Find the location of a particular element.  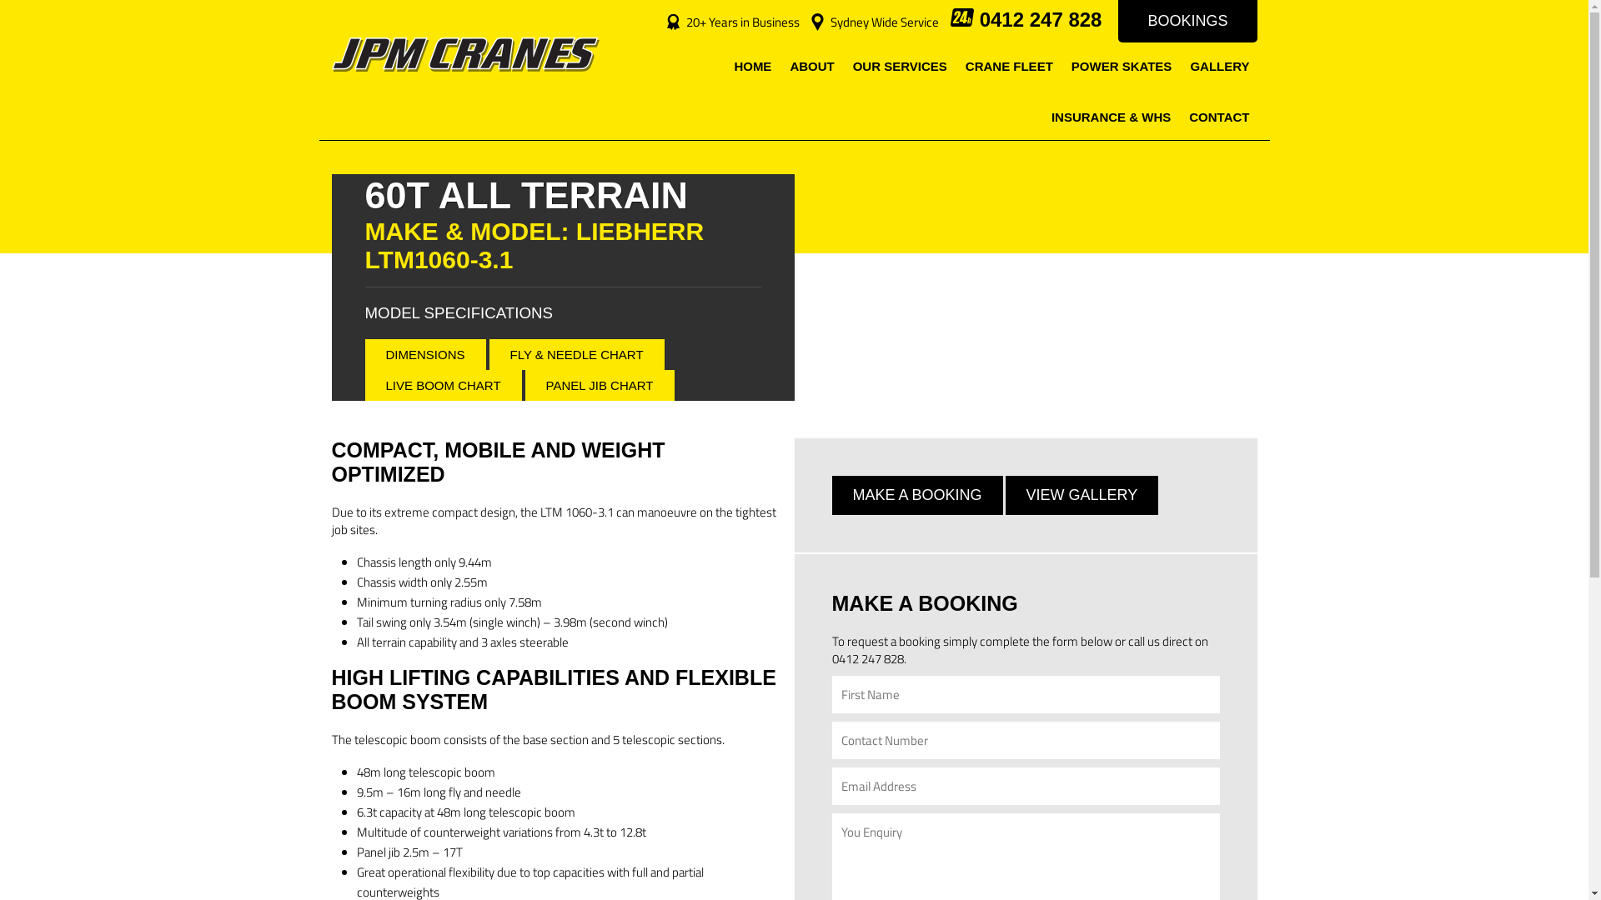

VIEW GALLERY is located at coordinates (1082, 495).